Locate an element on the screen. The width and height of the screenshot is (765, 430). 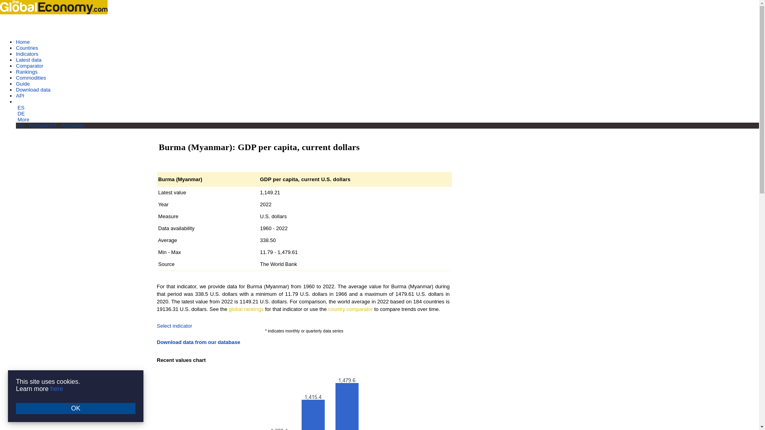
API is located at coordinates (20, 96).